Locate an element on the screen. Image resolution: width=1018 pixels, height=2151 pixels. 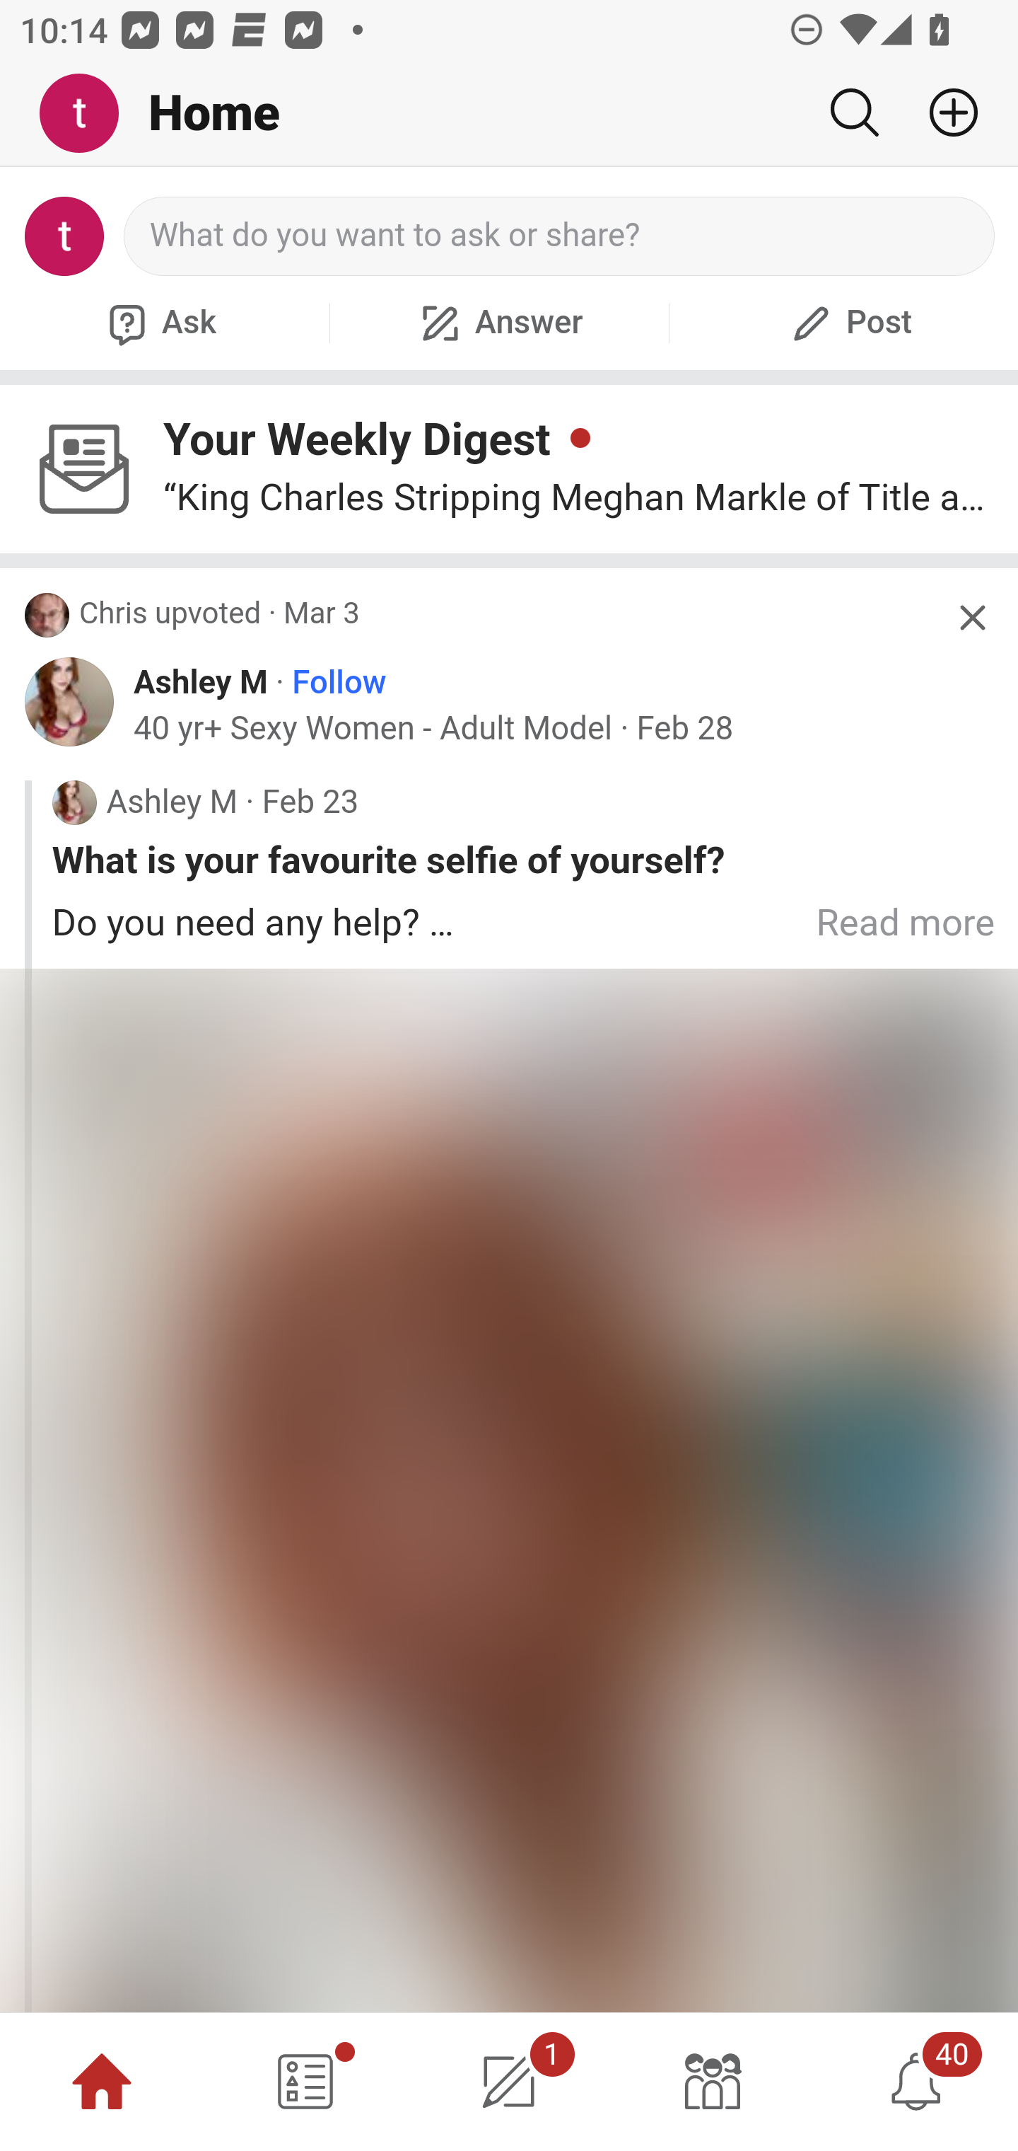
Chris is located at coordinates (114, 615).